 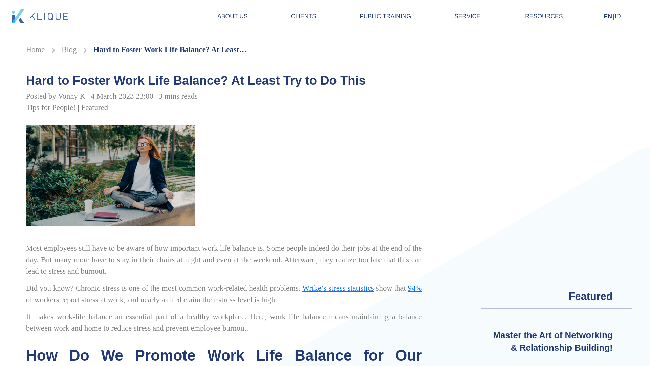 What do you see at coordinates (617, 16) in the screenshot?
I see `ID` at bounding box center [617, 16].